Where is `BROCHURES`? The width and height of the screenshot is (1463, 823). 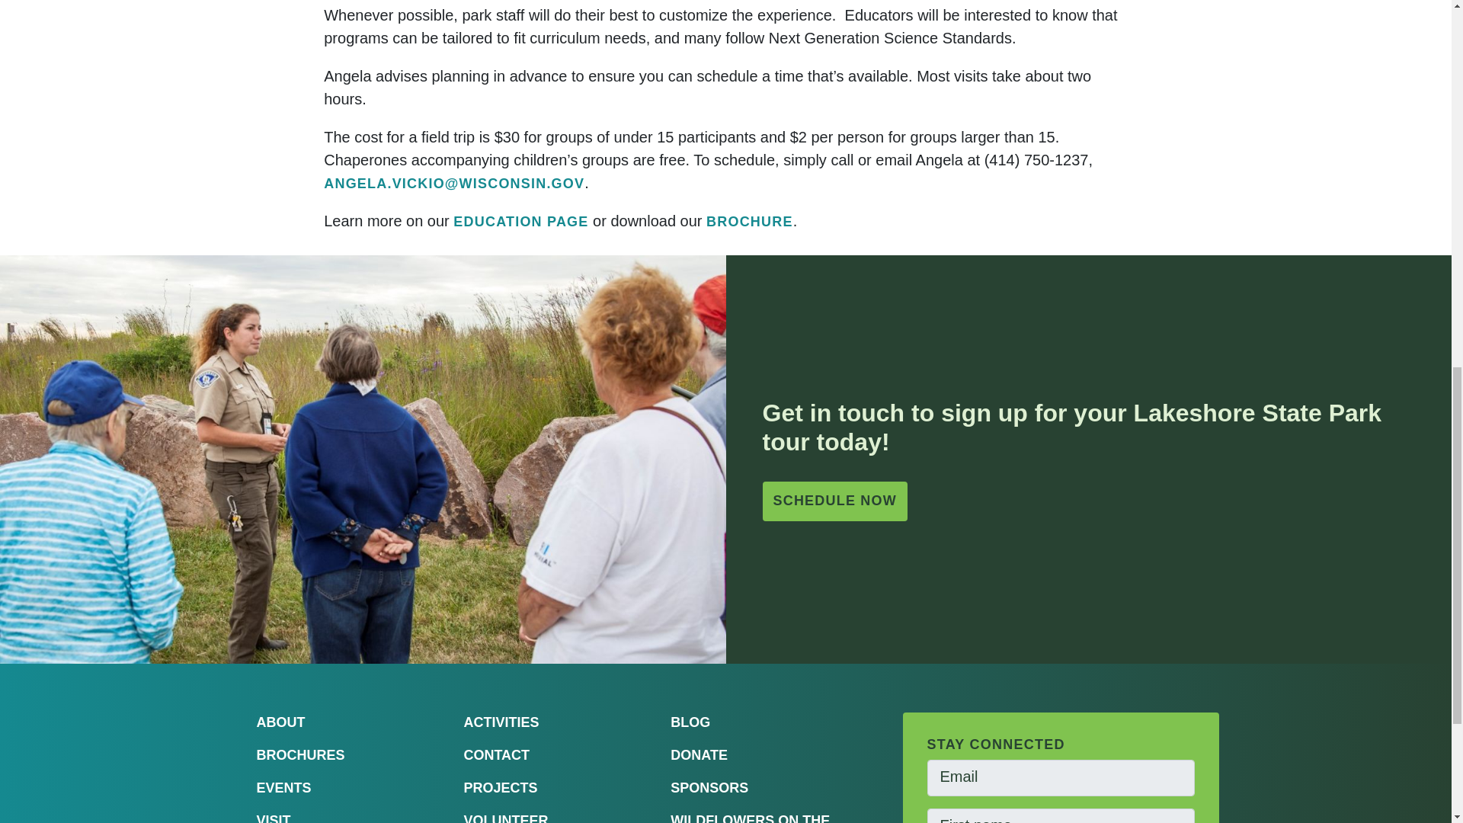
BROCHURES is located at coordinates (300, 754).